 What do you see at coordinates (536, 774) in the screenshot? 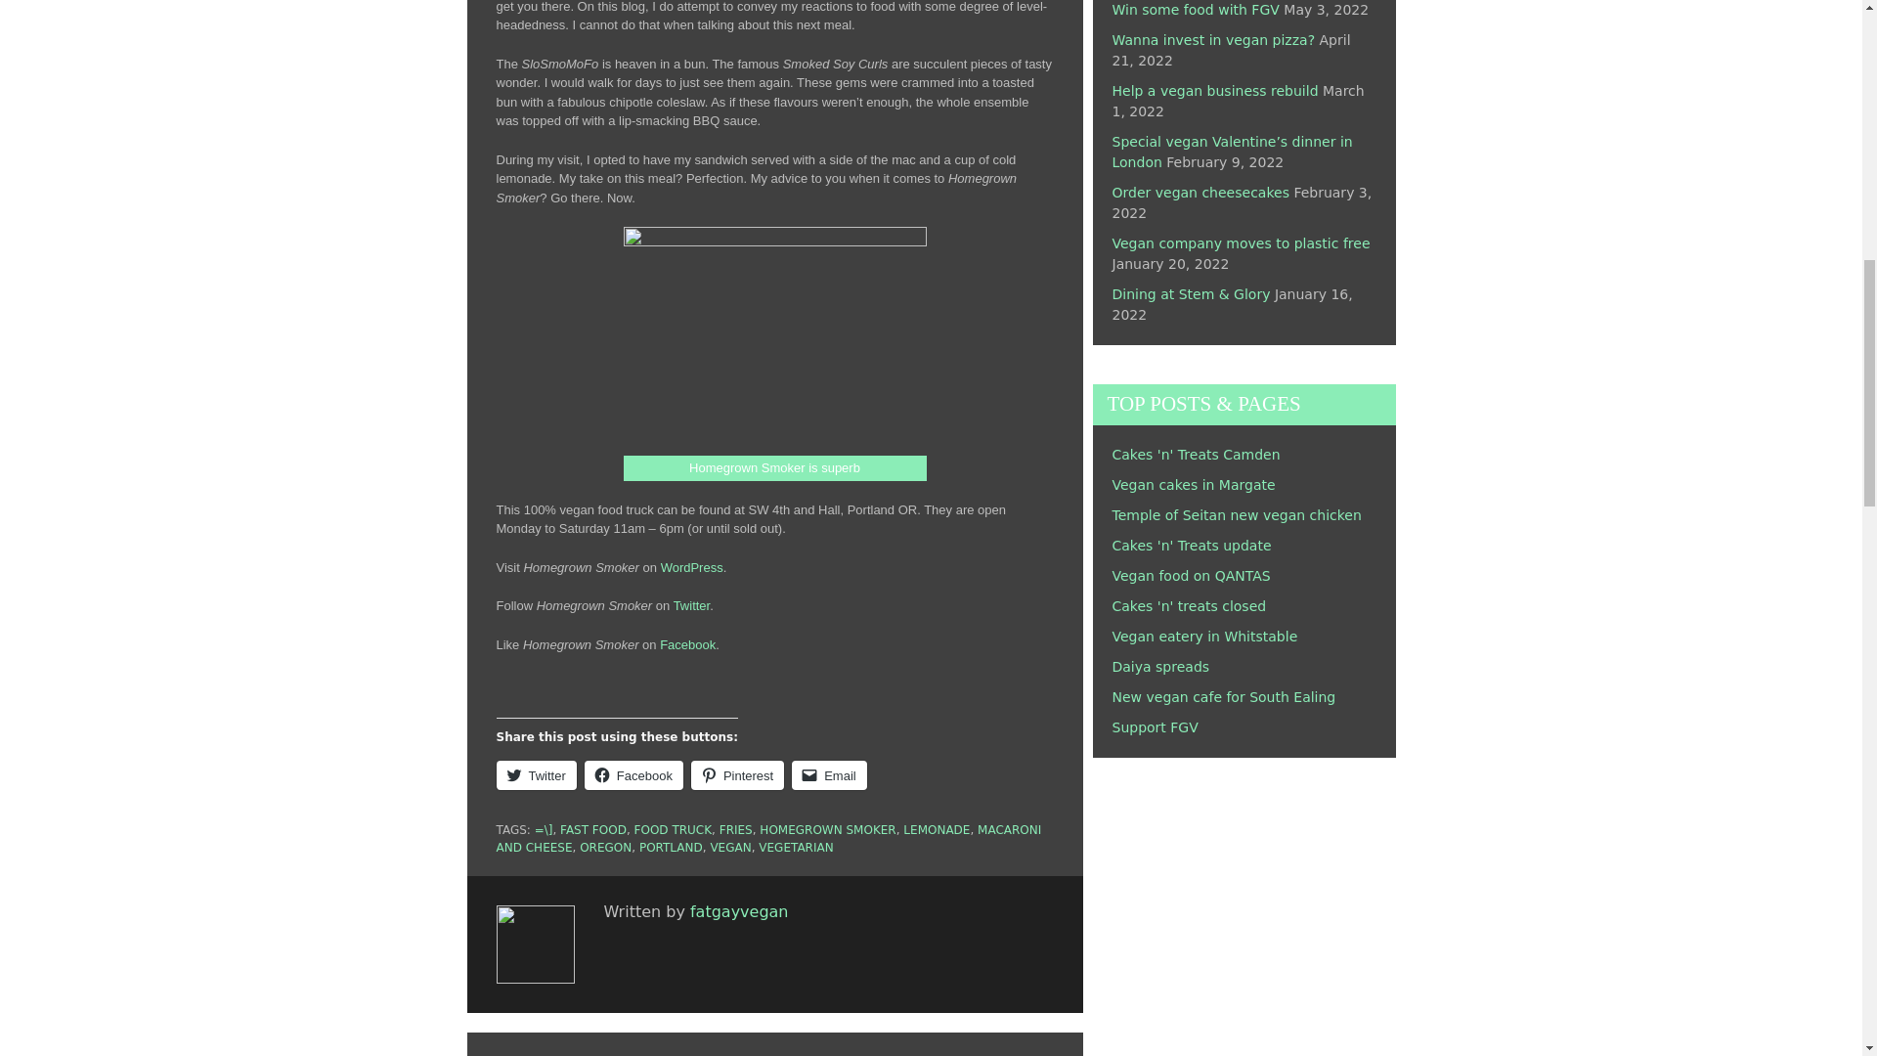
I see `Twitter` at bounding box center [536, 774].